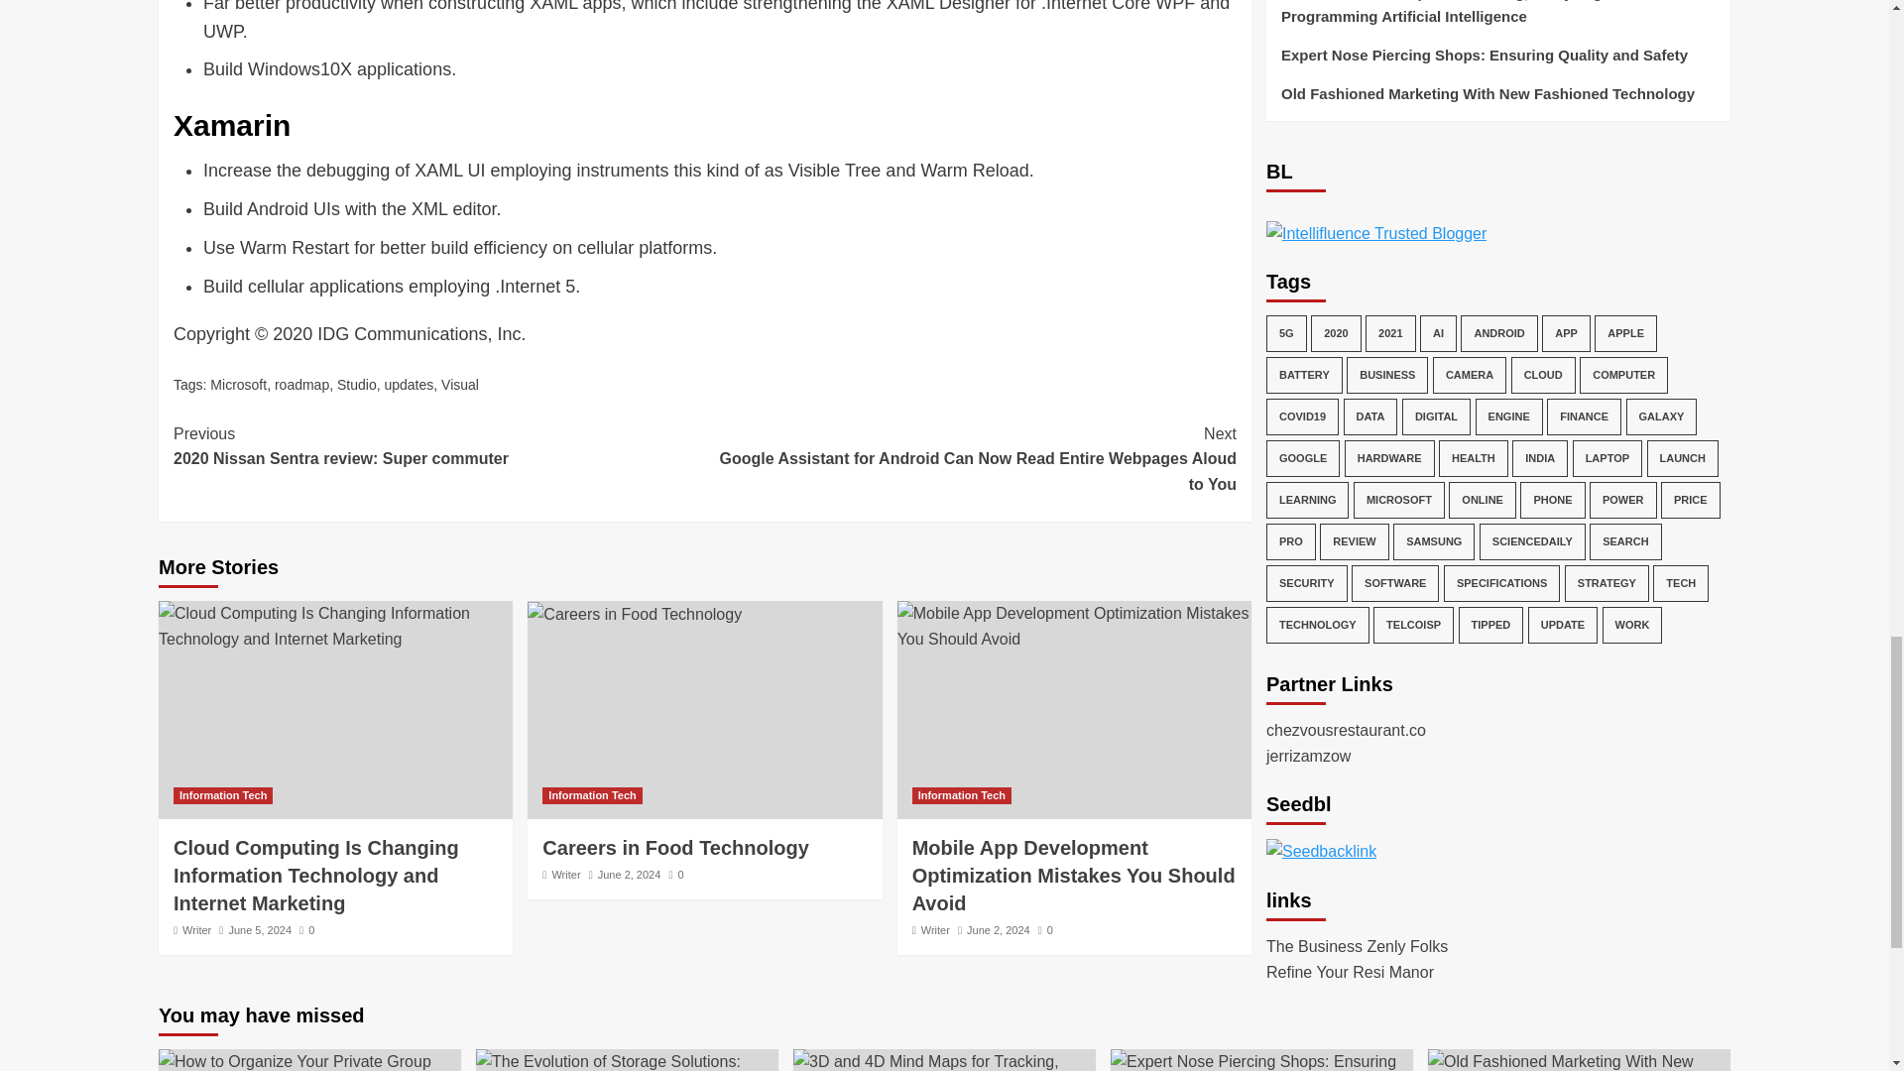  What do you see at coordinates (460, 385) in the screenshot?
I see `Visual` at bounding box center [460, 385].